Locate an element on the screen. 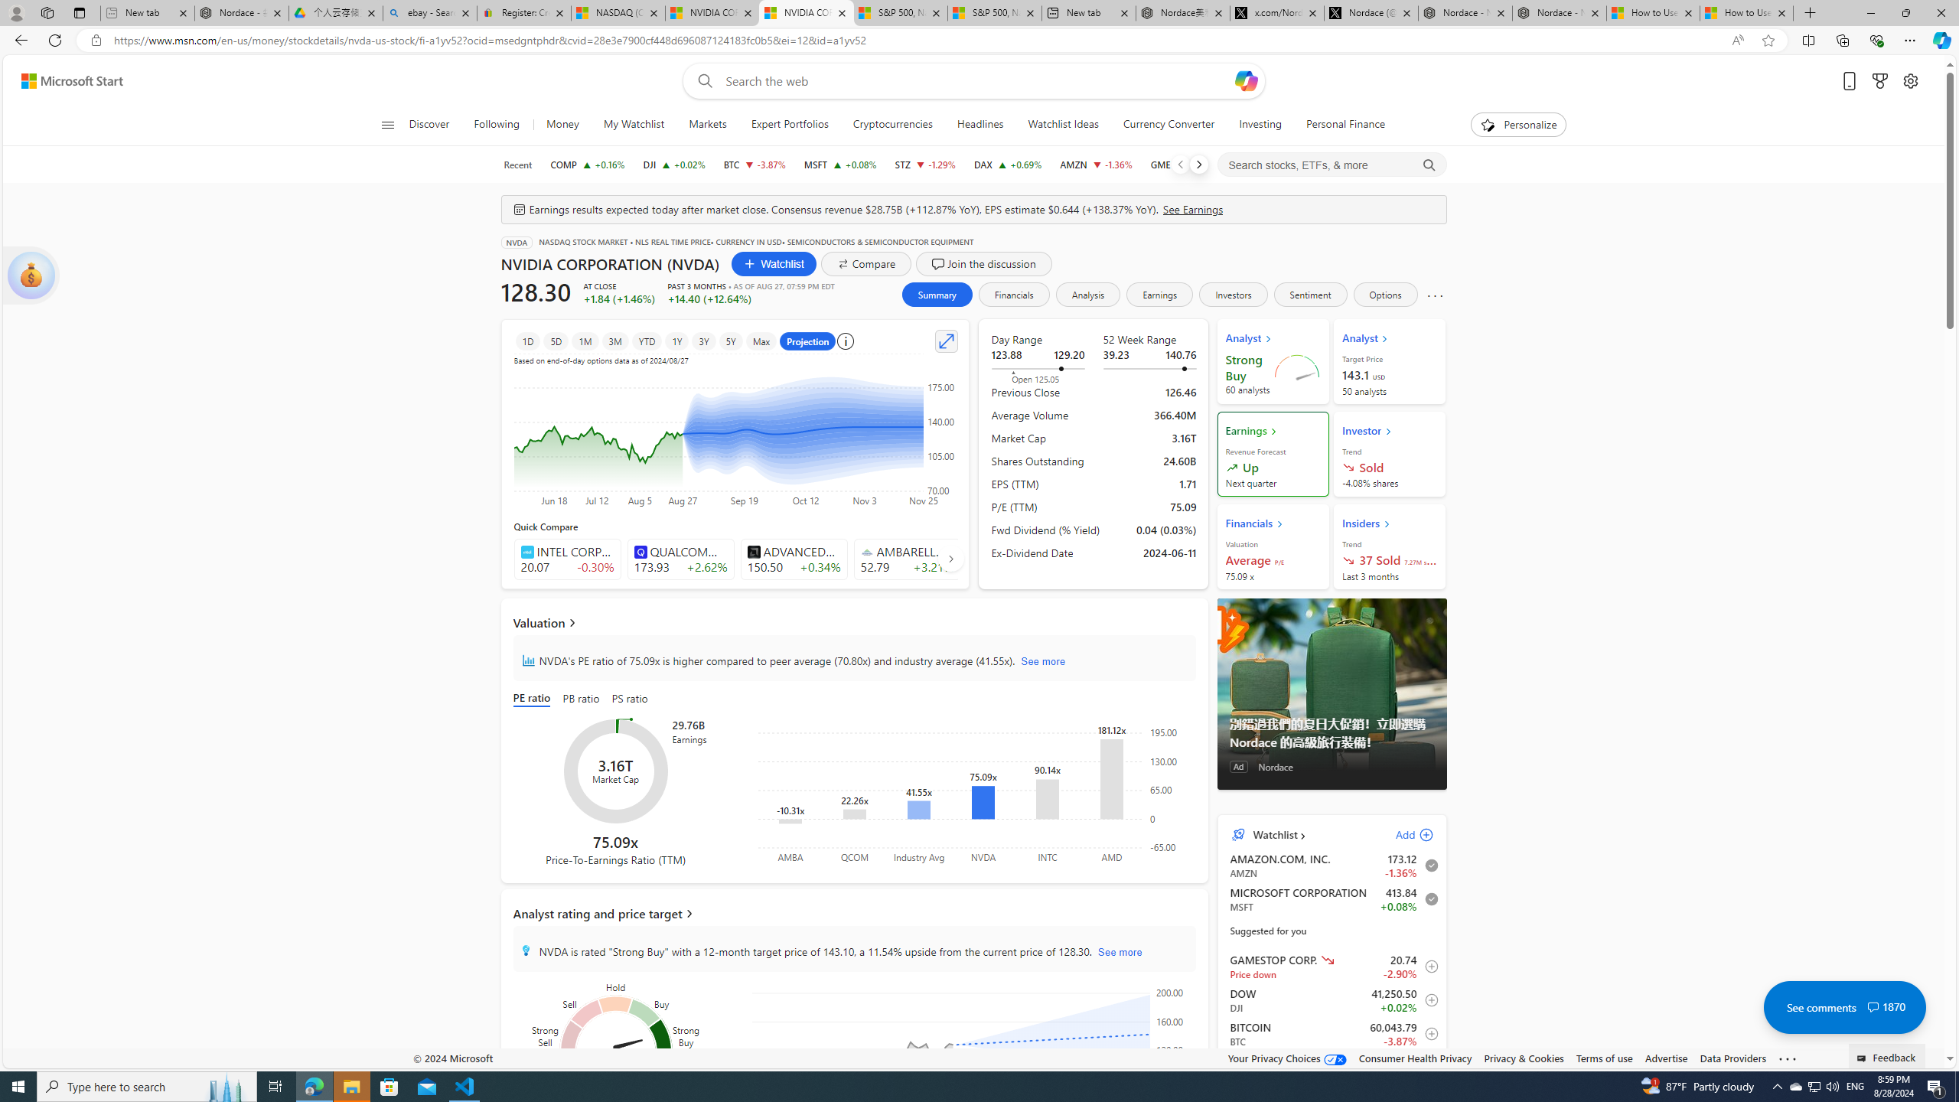 The image size is (1959, 1102). AutomationID: finance_carousel_navi_arrow is located at coordinates (950, 558).